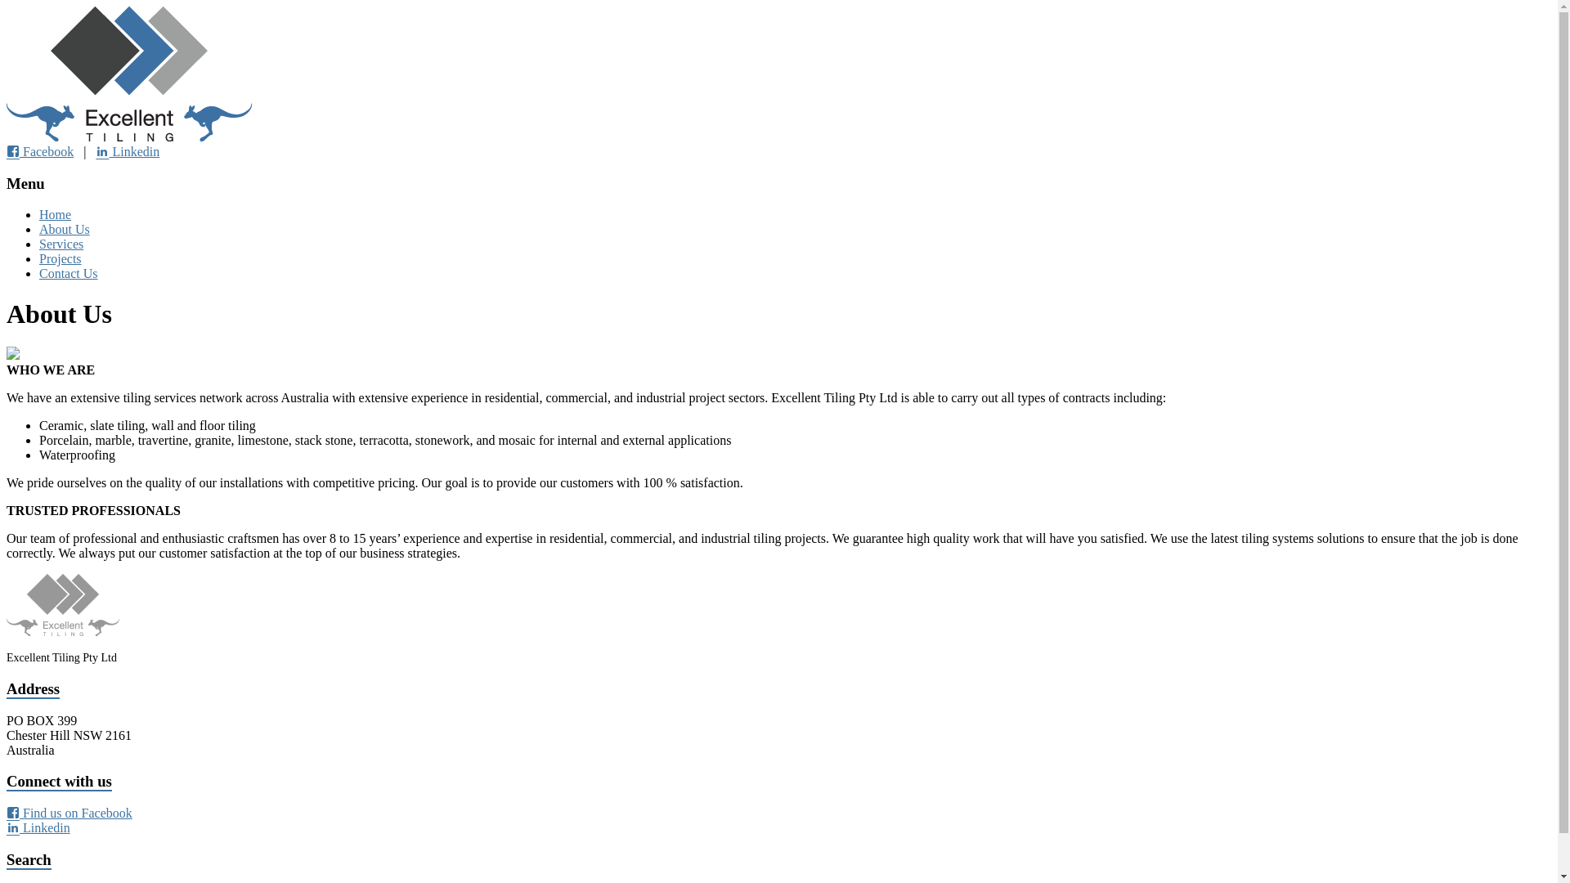 This screenshot has width=1570, height=883. What do you see at coordinates (38, 827) in the screenshot?
I see `Linkedin` at bounding box center [38, 827].